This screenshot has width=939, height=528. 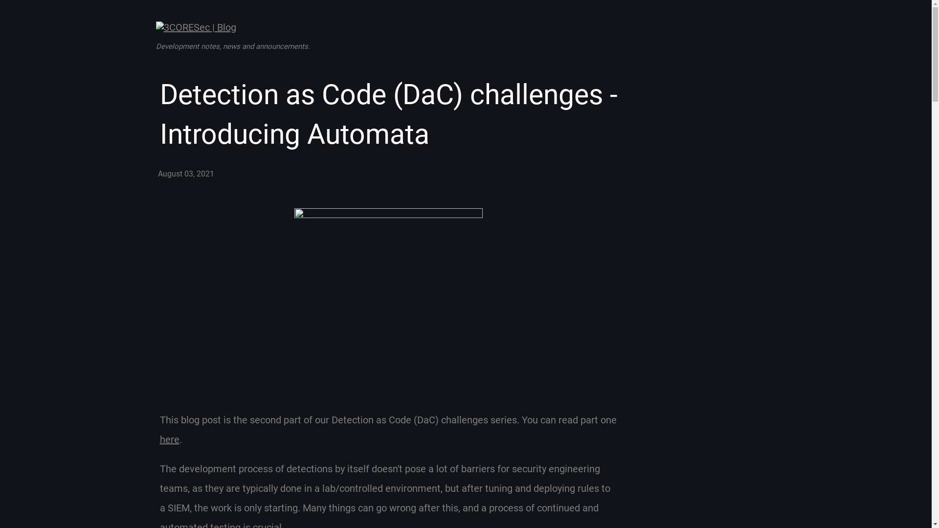 I want to click on August 03, 2021, so click(x=186, y=173).